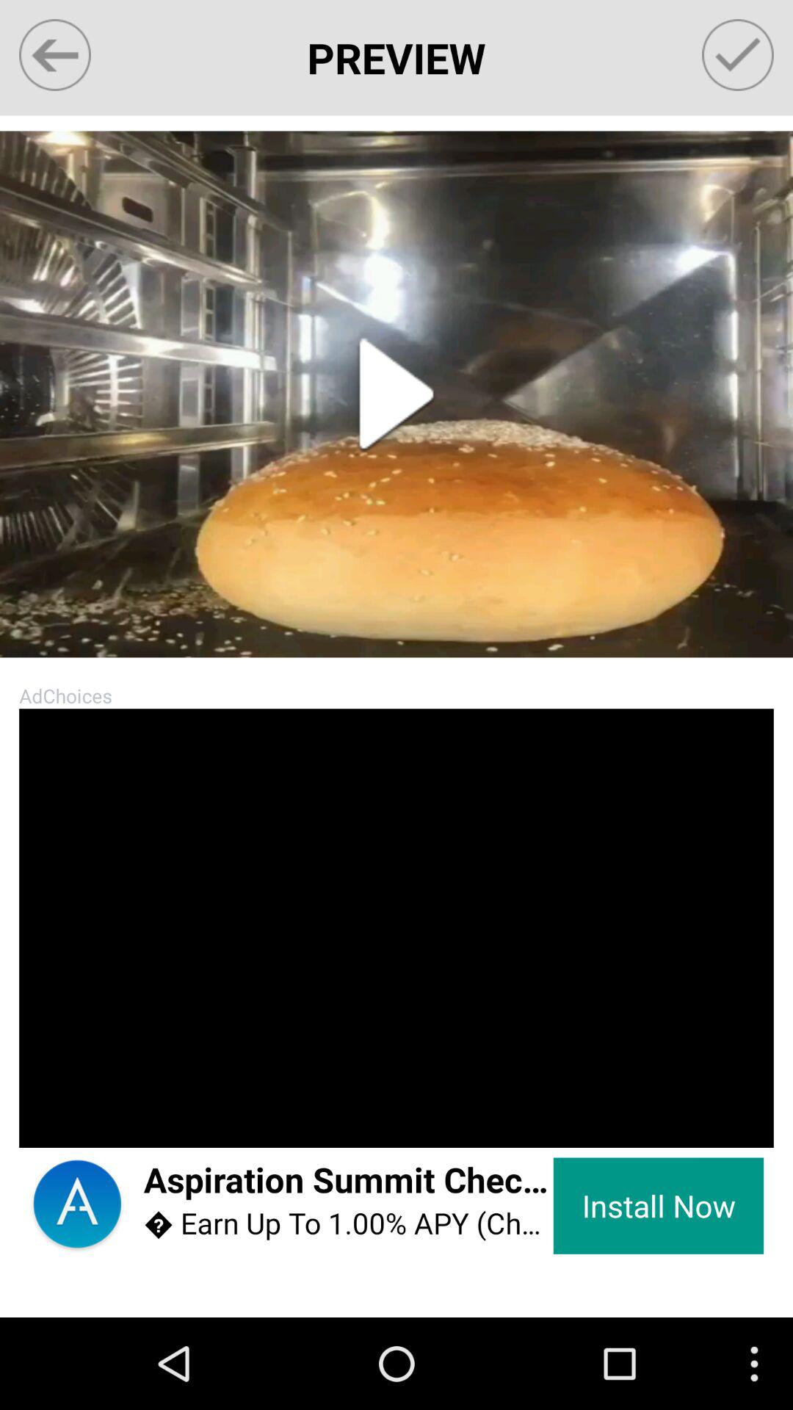 The width and height of the screenshot is (793, 1410). Describe the element at coordinates (348, 1223) in the screenshot. I see `tap item below the aspiration summit checking icon` at that location.